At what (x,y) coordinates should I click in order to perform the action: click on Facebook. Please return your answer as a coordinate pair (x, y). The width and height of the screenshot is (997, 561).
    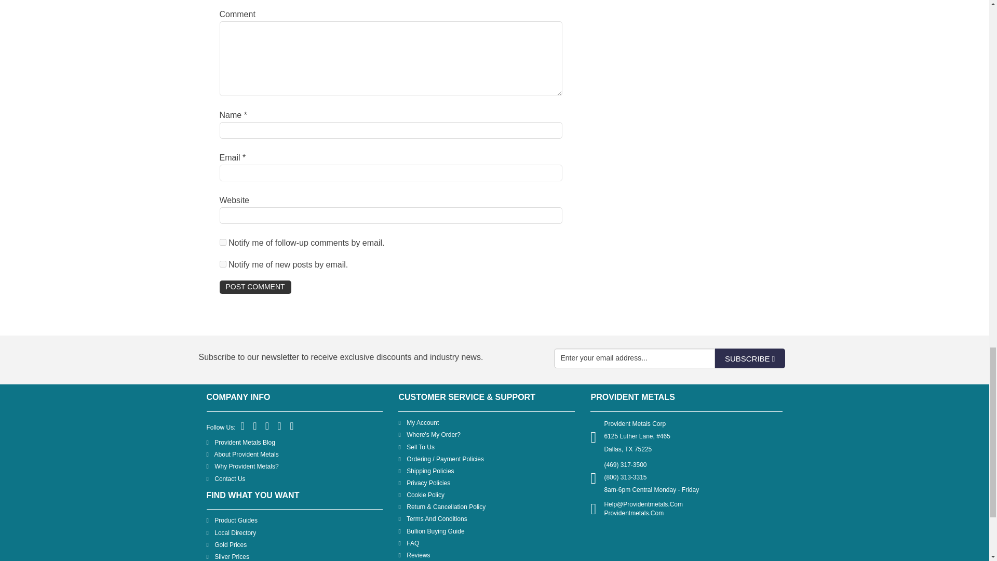
    Looking at the image, I should click on (243, 427).